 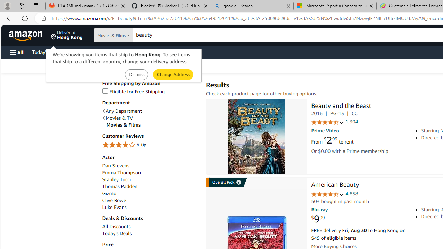 What do you see at coordinates (327, 194) in the screenshot?
I see `4.6 out of 5 stars` at bounding box center [327, 194].